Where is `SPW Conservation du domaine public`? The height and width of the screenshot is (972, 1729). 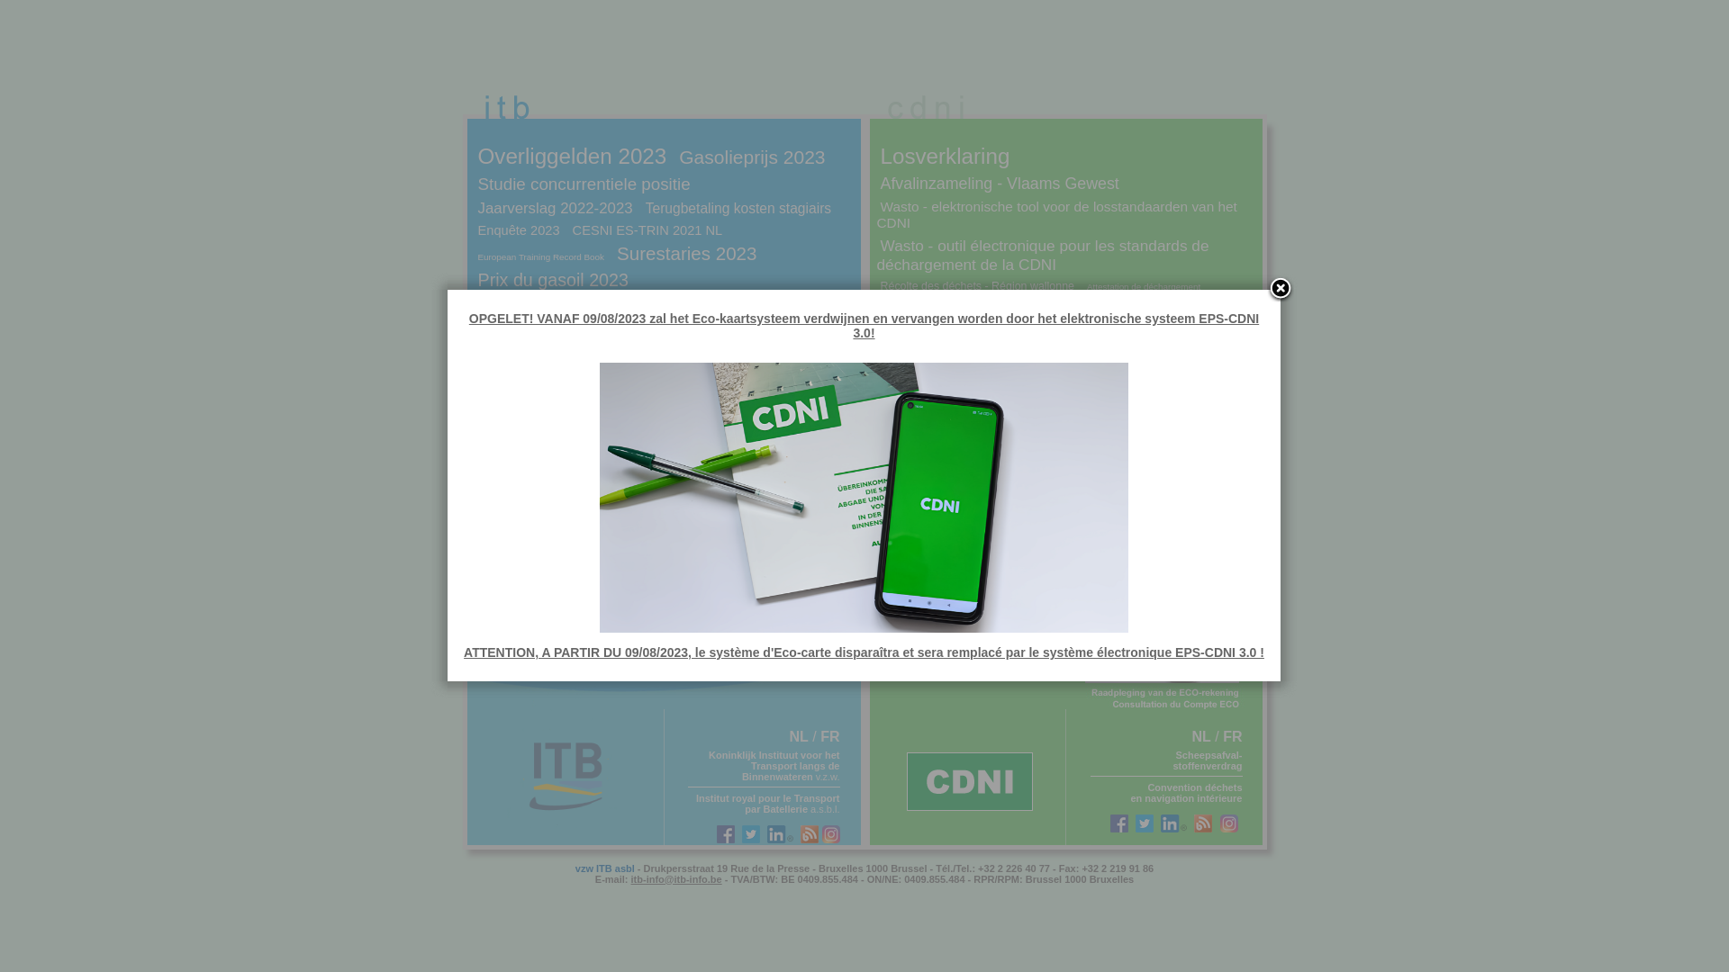
SPW Conservation du domaine public is located at coordinates (596, 351).